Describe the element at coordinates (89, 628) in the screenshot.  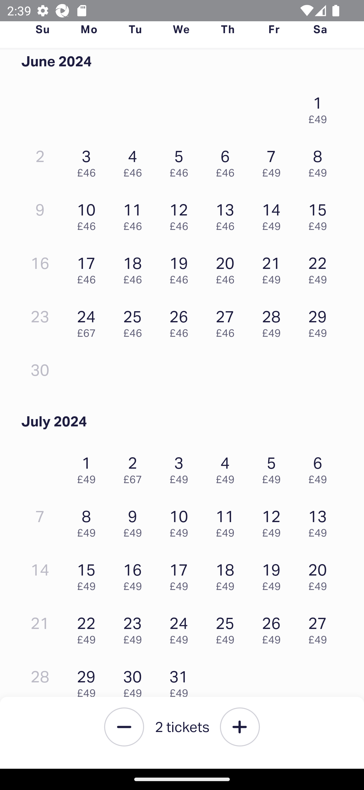
I see `22 £49` at that location.